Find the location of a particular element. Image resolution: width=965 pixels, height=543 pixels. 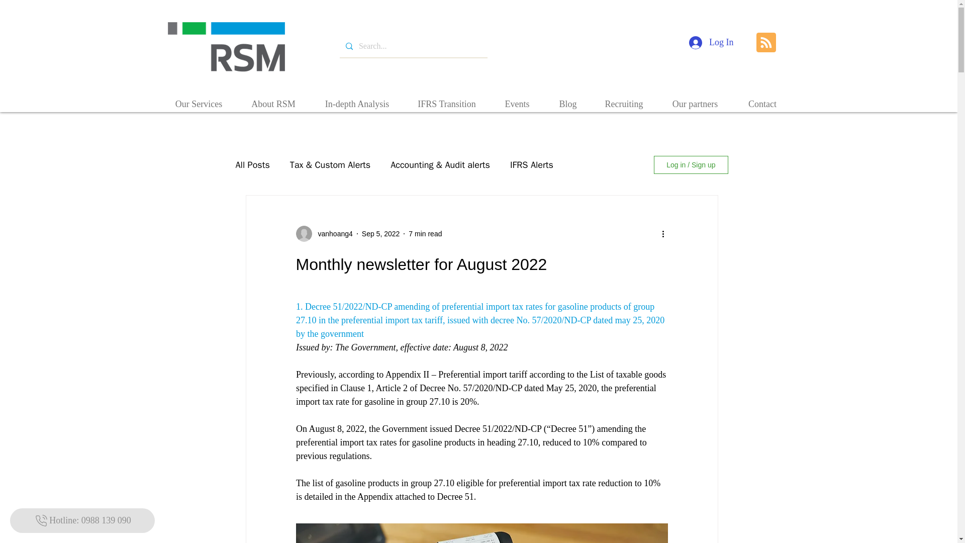

vanhoang4 is located at coordinates (332, 233).